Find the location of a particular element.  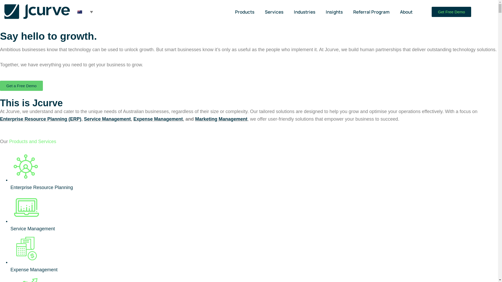

About is located at coordinates (407, 12).